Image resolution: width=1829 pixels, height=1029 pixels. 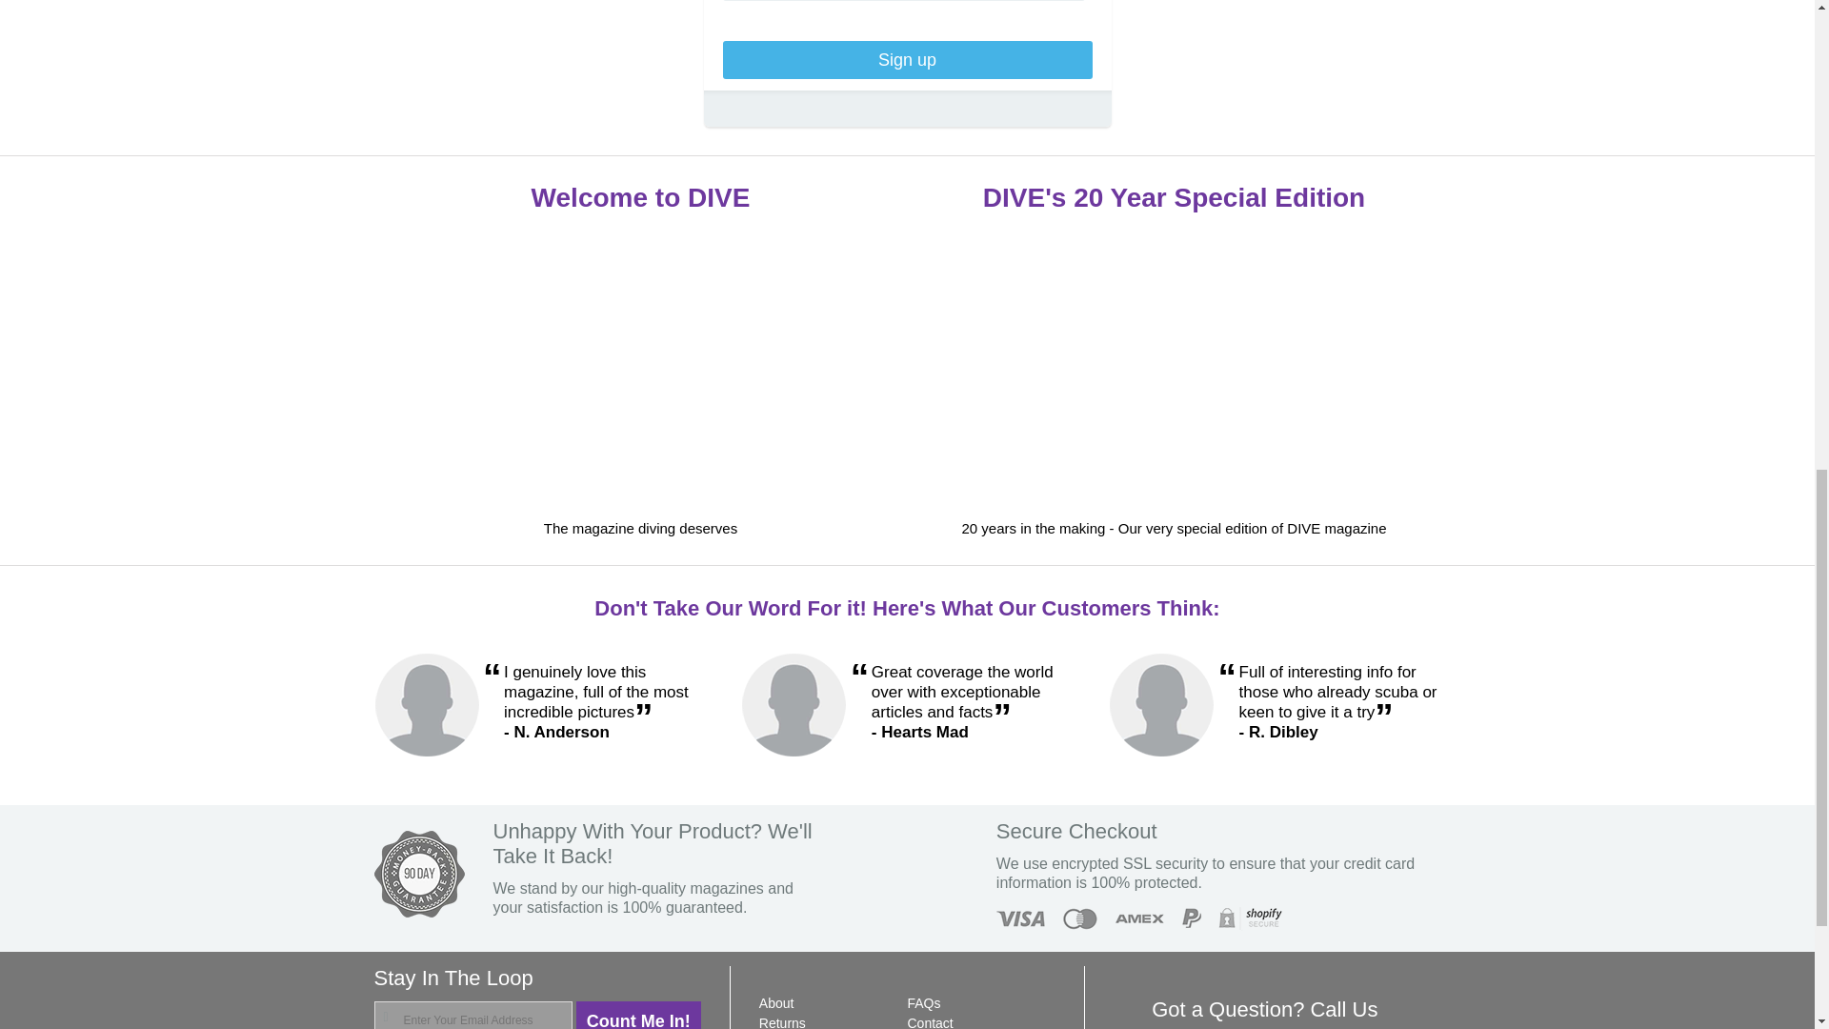 What do you see at coordinates (793, 704) in the screenshot?
I see `Hearts Mad` at bounding box center [793, 704].